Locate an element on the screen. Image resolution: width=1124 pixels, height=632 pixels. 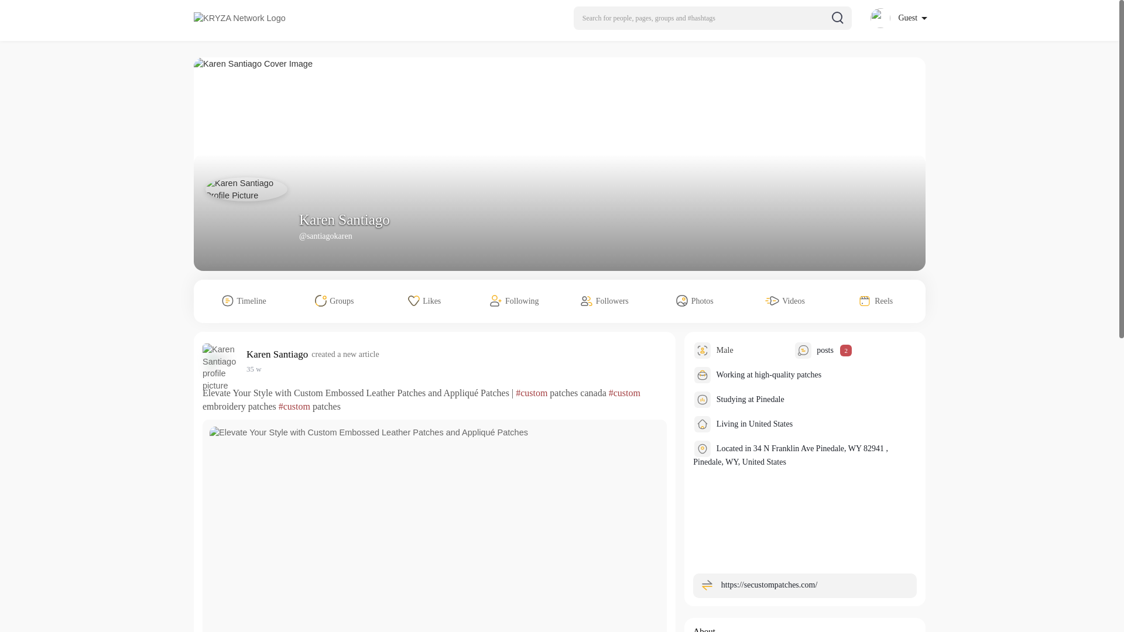
Karen Santiago is located at coordinates (344, 219).